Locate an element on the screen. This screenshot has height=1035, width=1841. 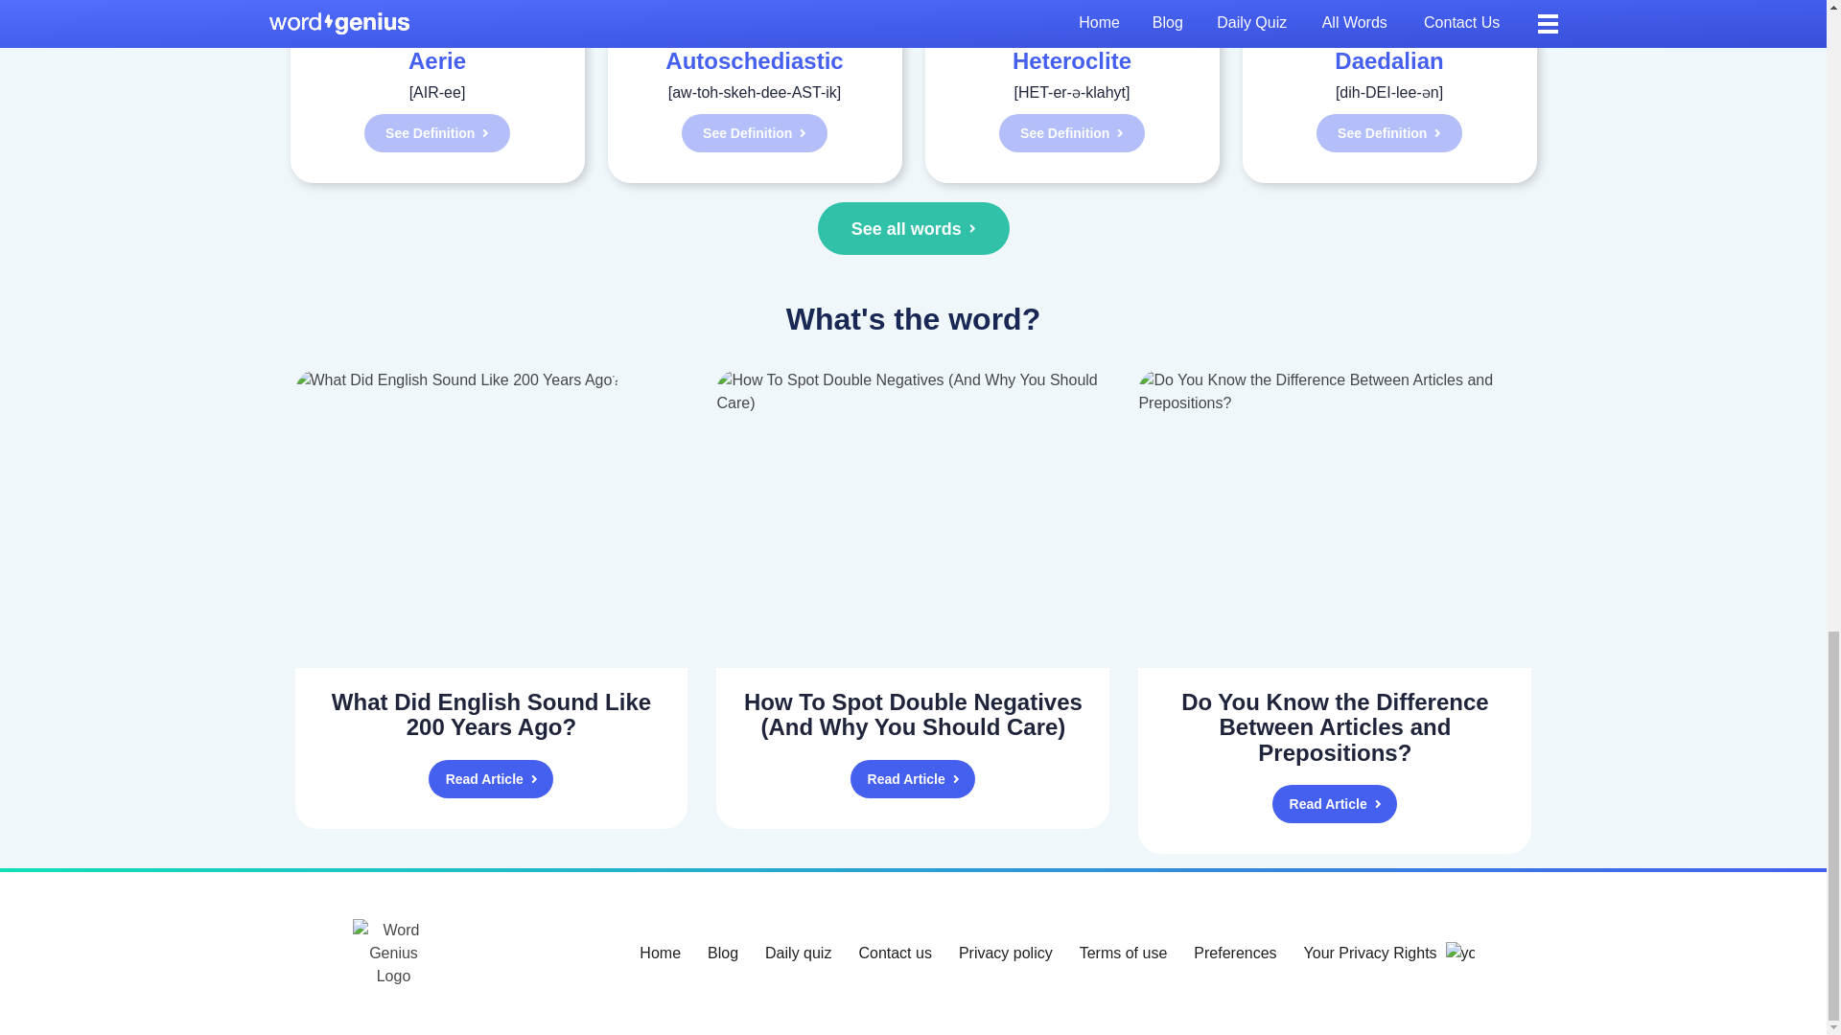
What Did English Sound Like 200 Years Ago? is located at coordinates (491, 715).